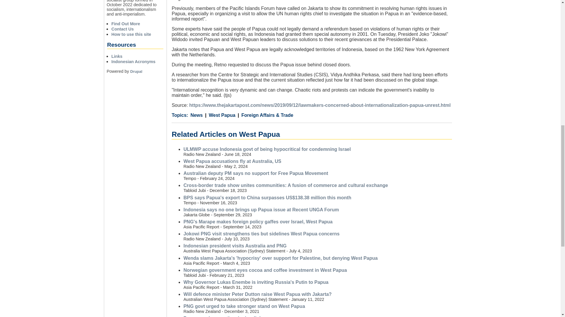 The width and height of the screenshot is (565, 317). What do you see at coordinates (244, 306) in the screenshot?
I see `PNG govt urged to take stronger stand on West Papua` at bounding box center [244, 306].